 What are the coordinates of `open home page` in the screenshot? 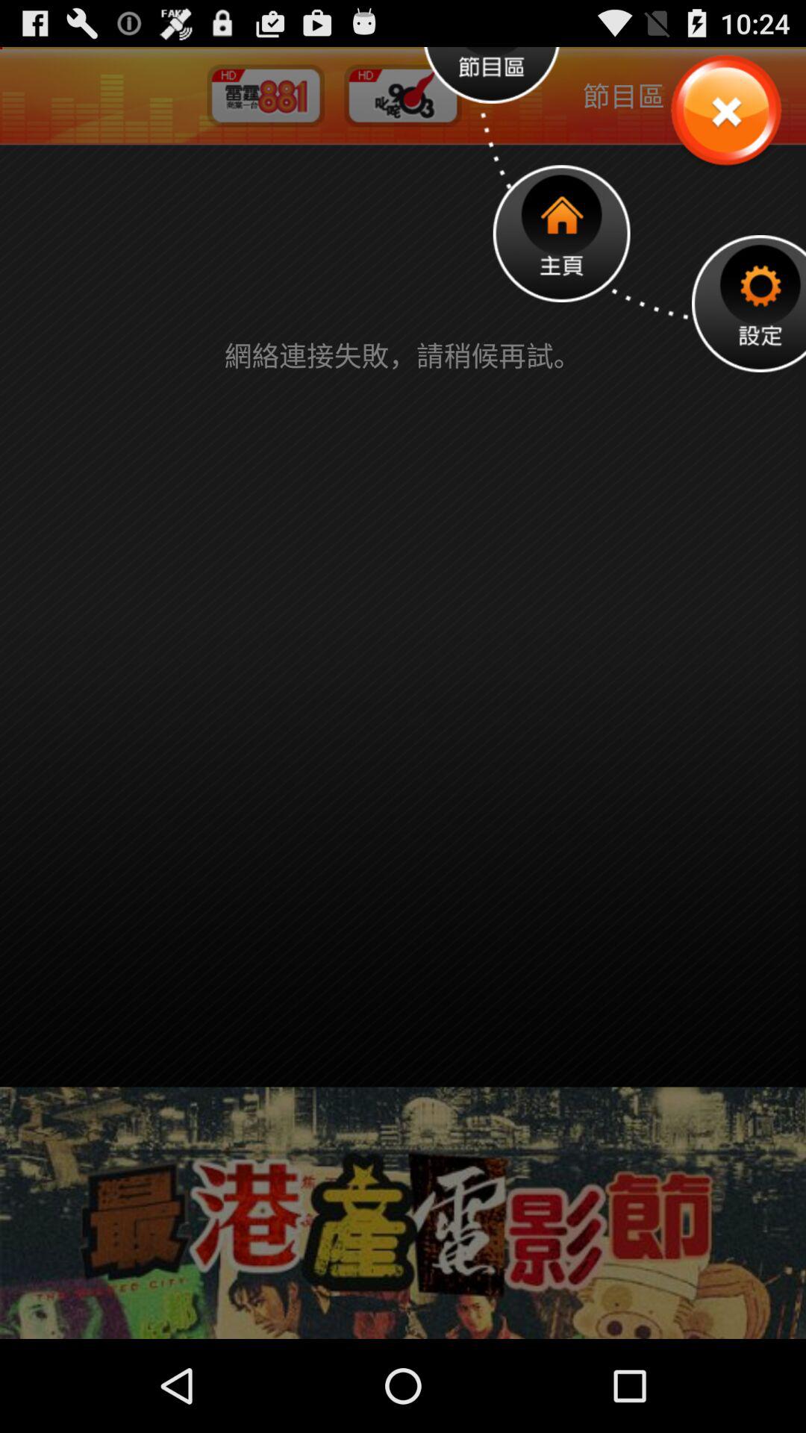 It's located at (561, 234).